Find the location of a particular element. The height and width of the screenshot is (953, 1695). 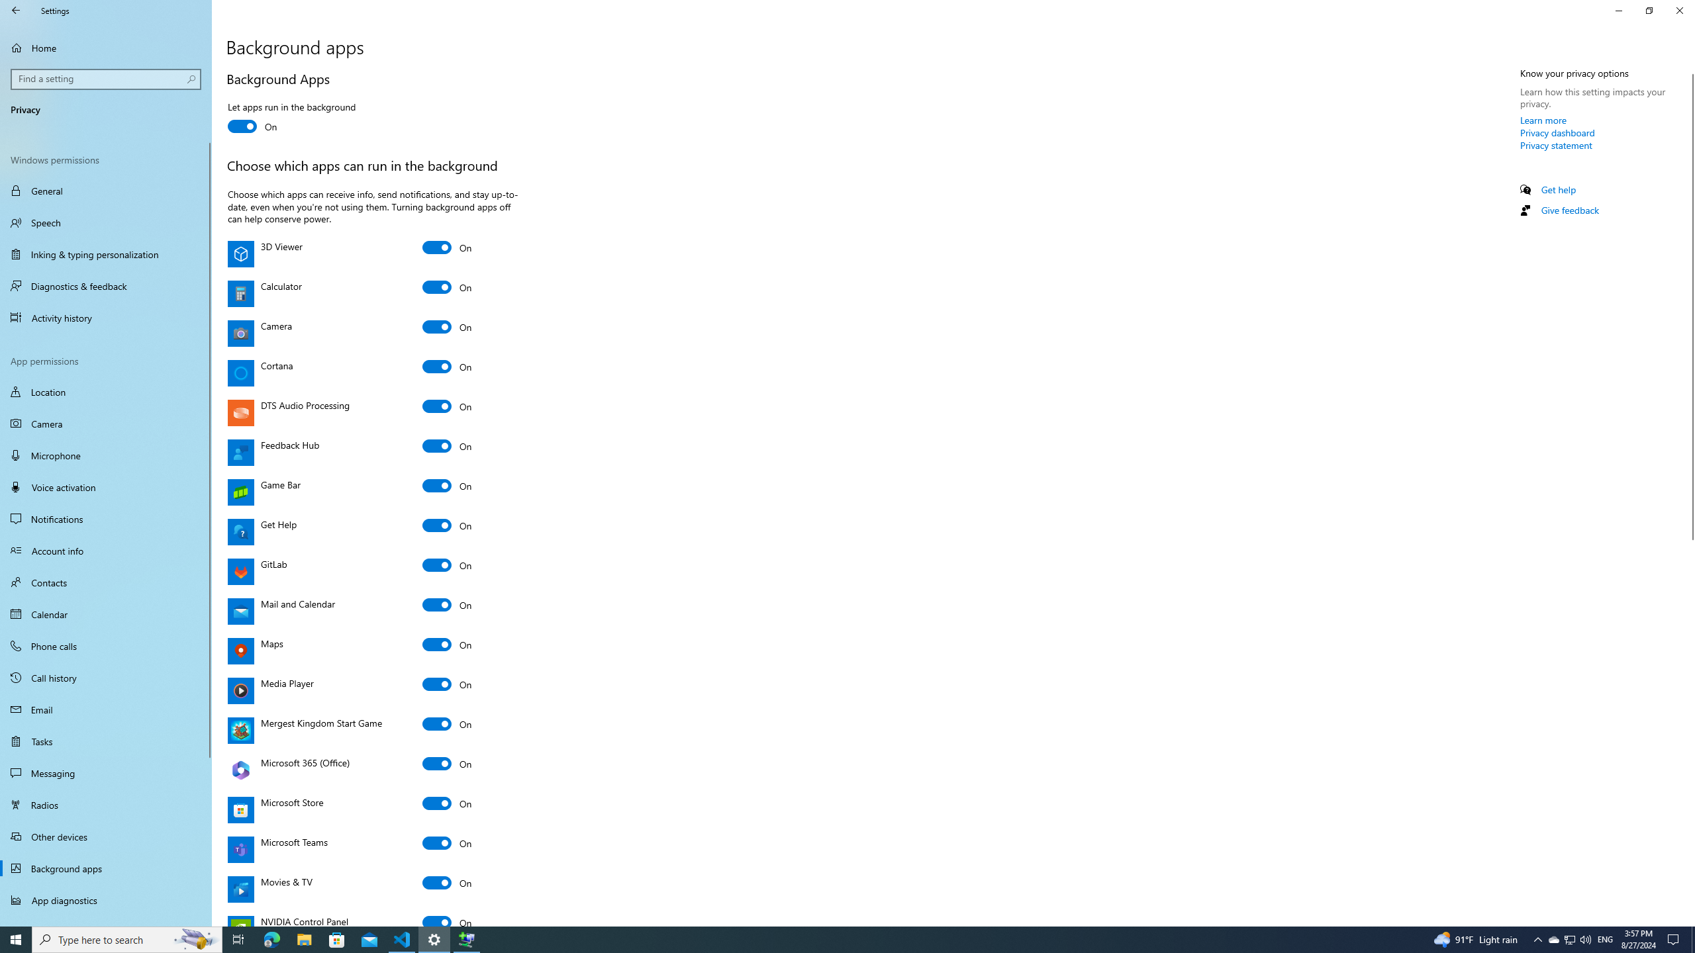

DTS Audio Processing is located at coordinates (448, 406).